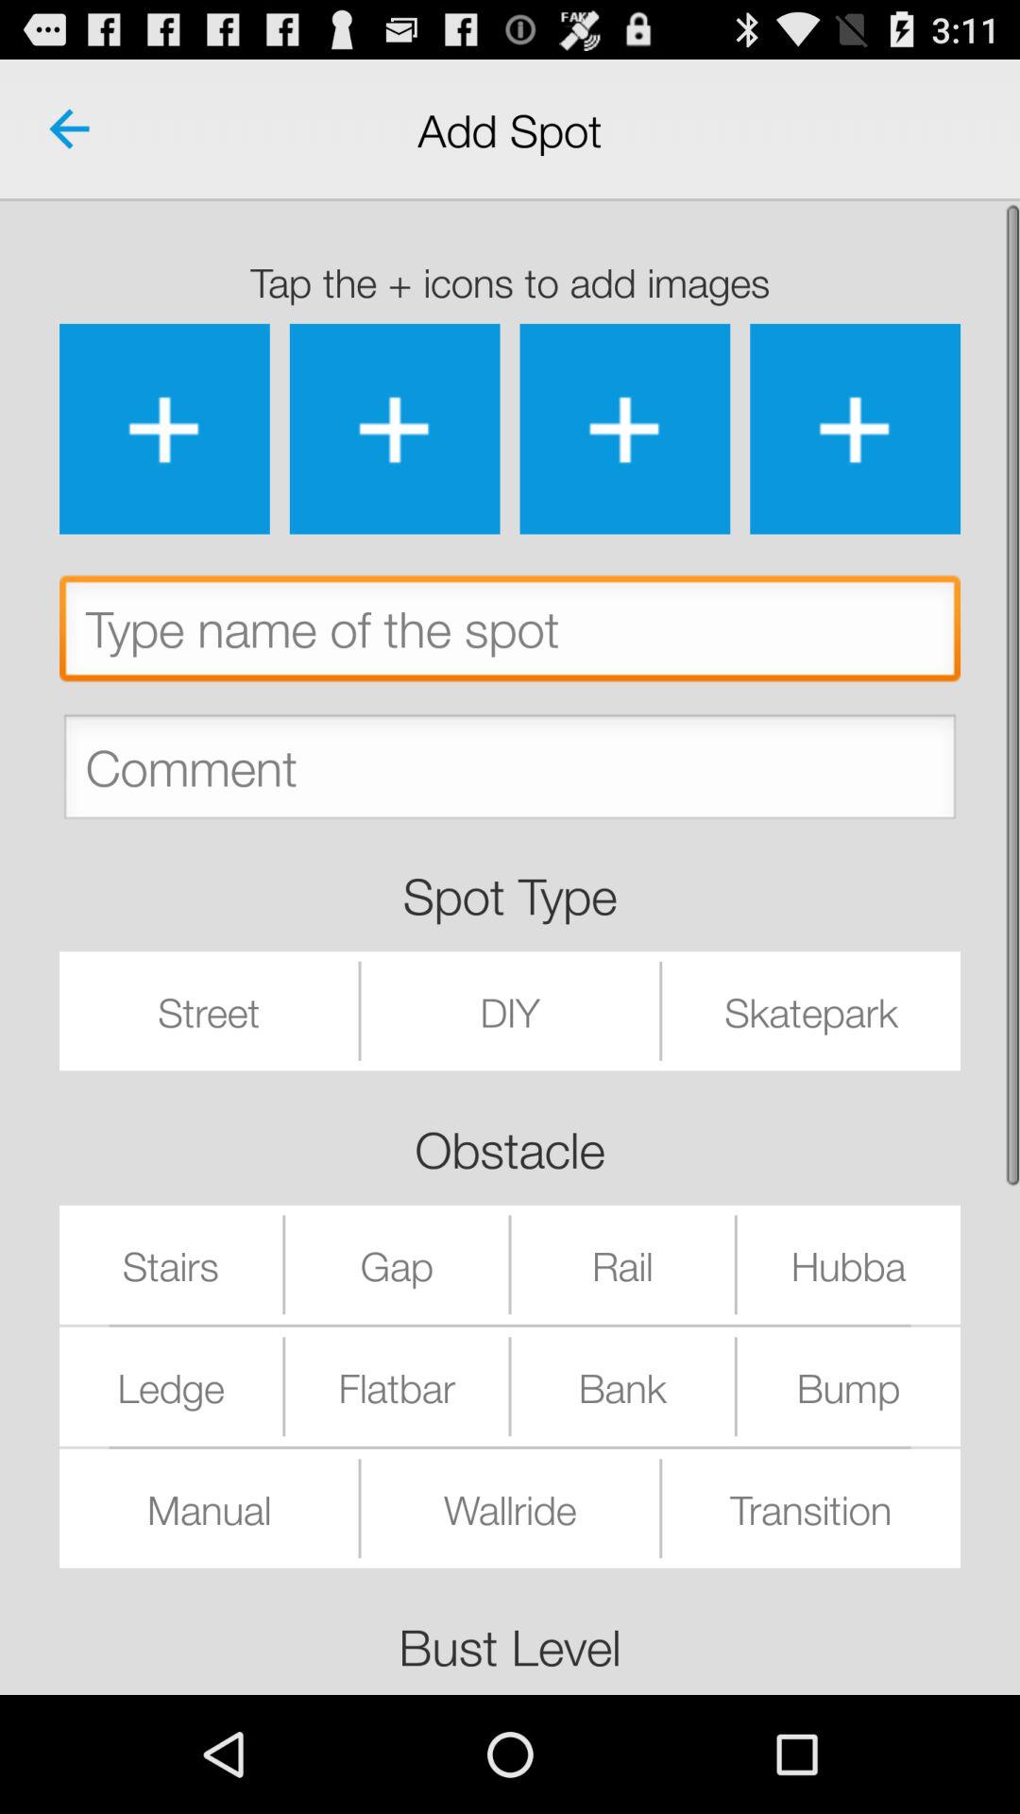  I want to click on turn off the item below the obstacle, so click(397, 1264).